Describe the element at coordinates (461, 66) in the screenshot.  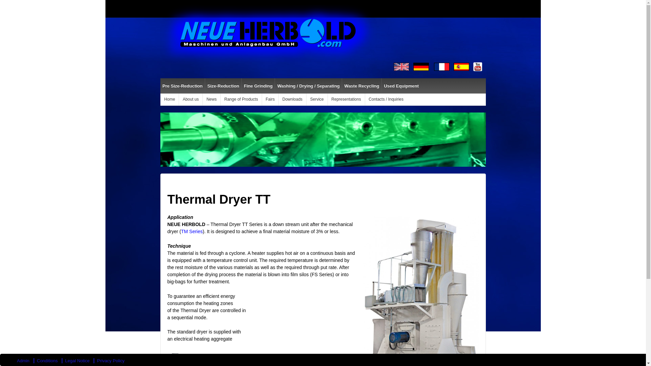
I see `Neue-Herbold.com - ES` at that location.